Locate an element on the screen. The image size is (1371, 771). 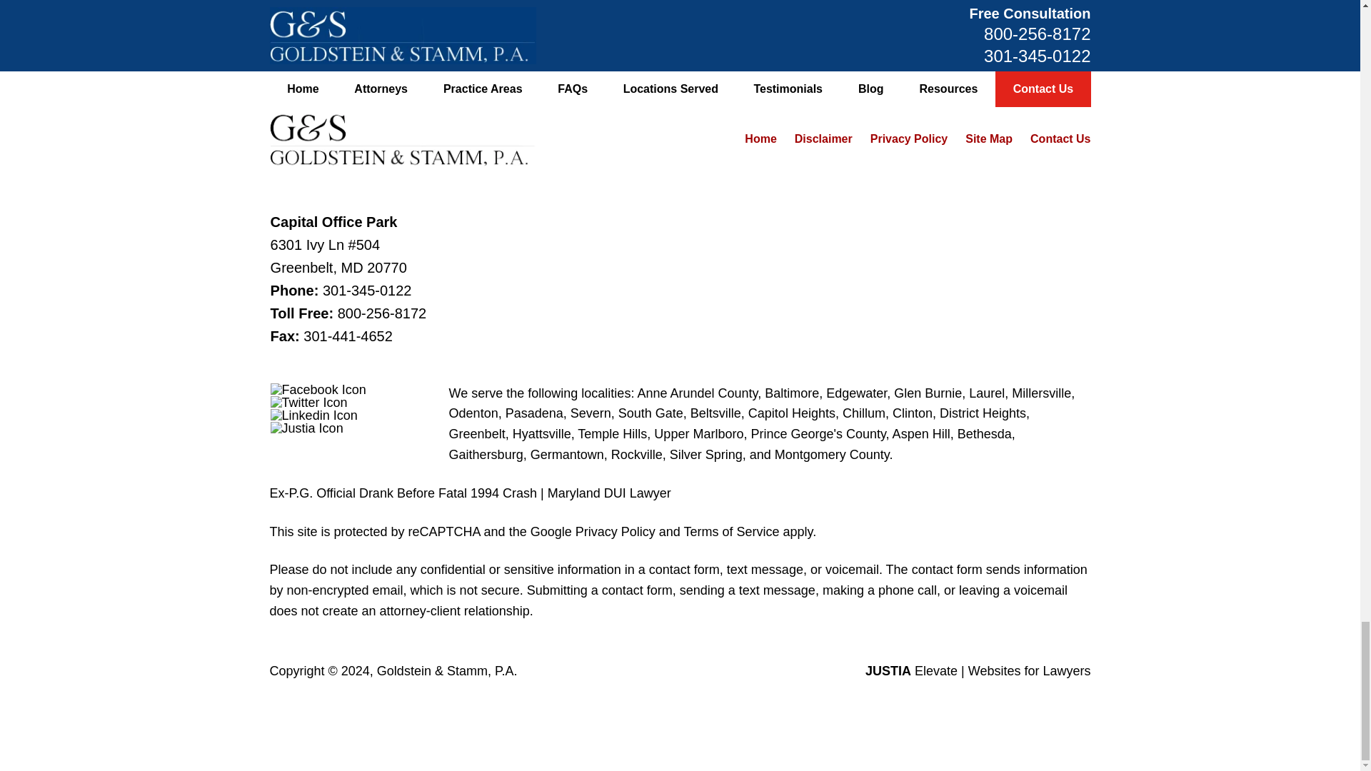
Twitter is located at coordinates (308, 403).